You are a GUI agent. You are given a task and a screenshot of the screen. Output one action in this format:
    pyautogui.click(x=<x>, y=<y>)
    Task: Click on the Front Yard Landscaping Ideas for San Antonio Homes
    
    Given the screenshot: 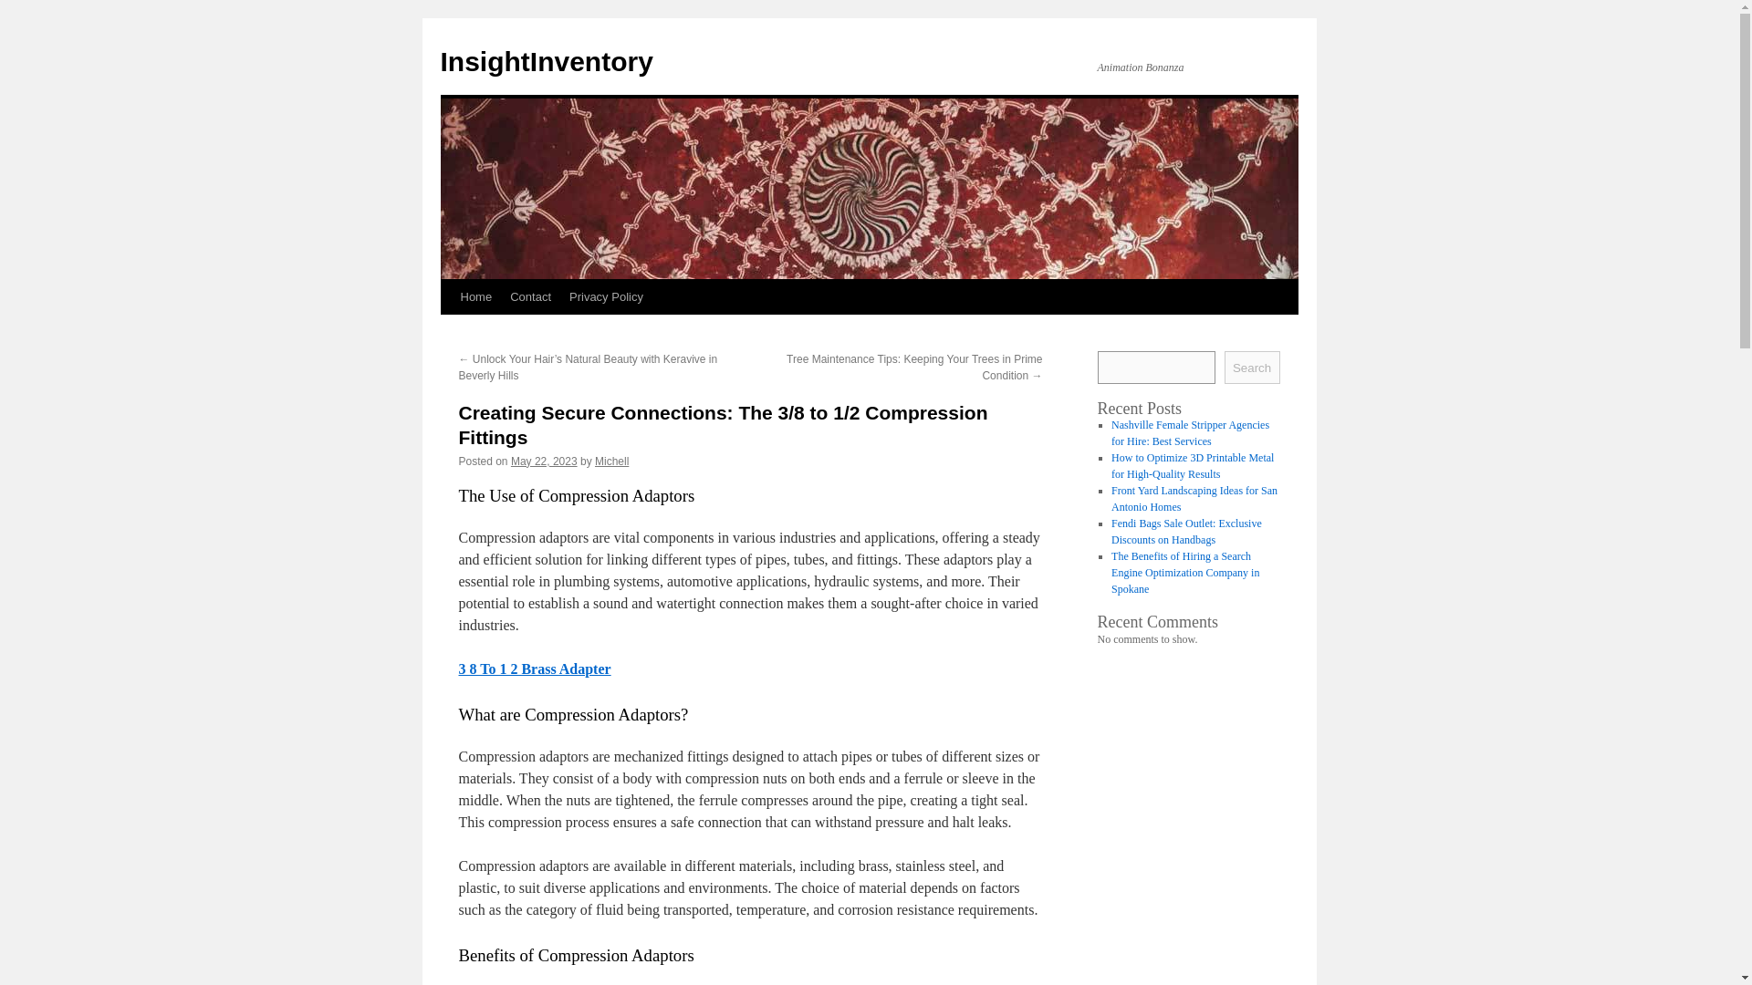 What is the action you would take?
    pyautogui.click(x=1194, y=498)
    